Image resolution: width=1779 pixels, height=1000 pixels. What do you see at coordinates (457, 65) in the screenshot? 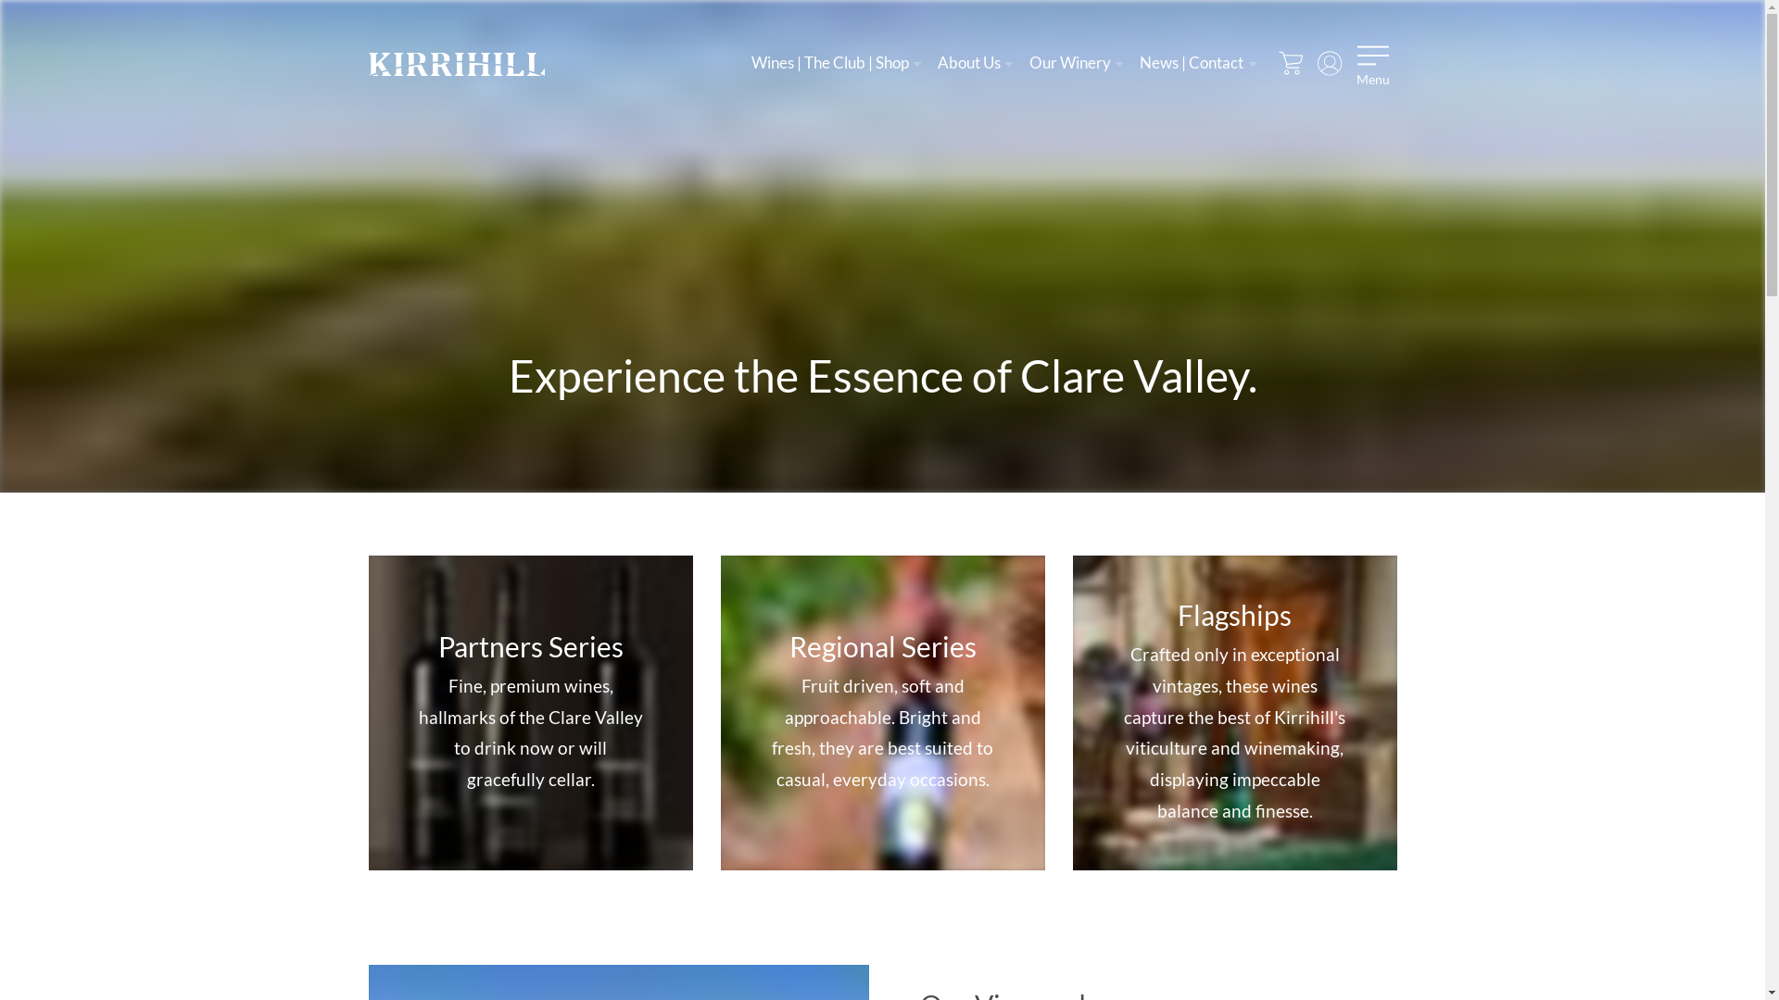
I see `Kirrihill Wines Logo` at bounding box center [457, 65].